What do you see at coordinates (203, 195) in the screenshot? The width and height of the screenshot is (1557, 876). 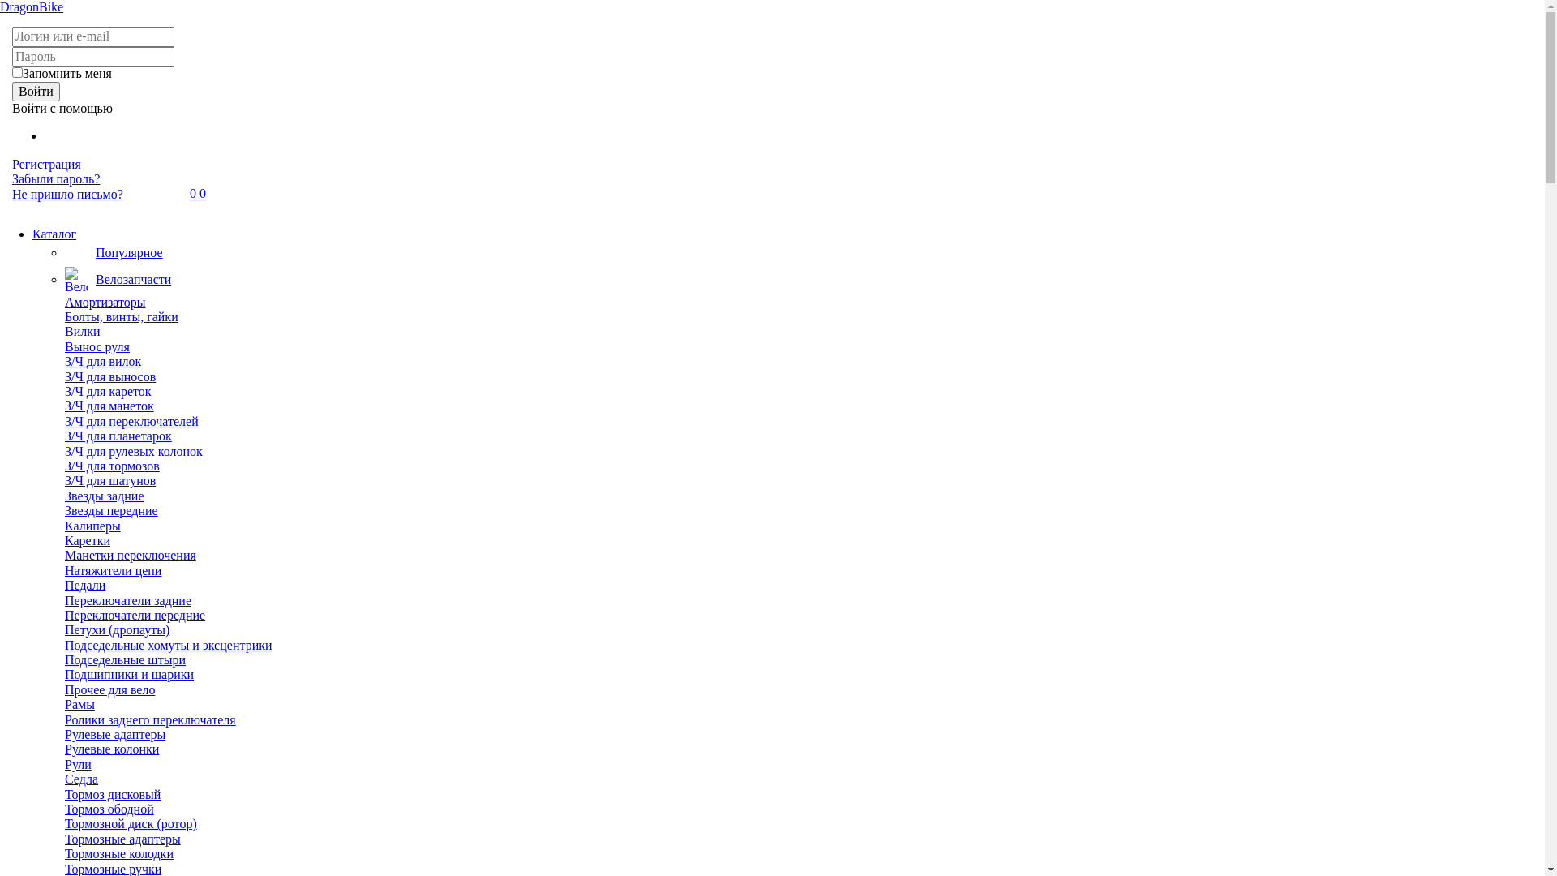 I see `0` at bounding box center [203, 195].